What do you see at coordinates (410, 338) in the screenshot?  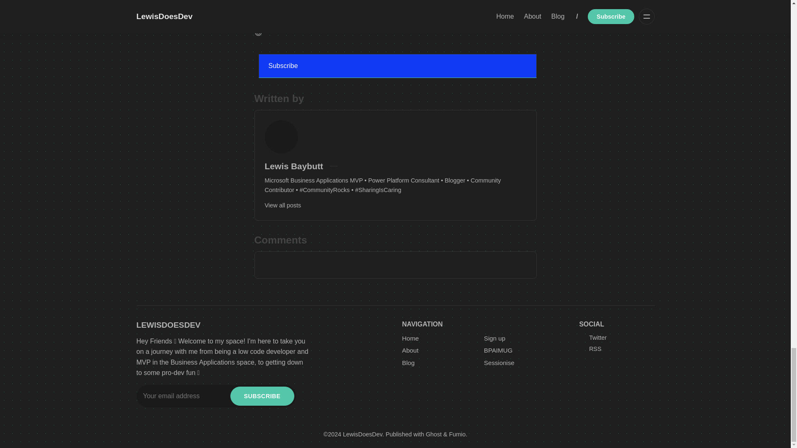 I see `Home` at bounding box center [410, 338].